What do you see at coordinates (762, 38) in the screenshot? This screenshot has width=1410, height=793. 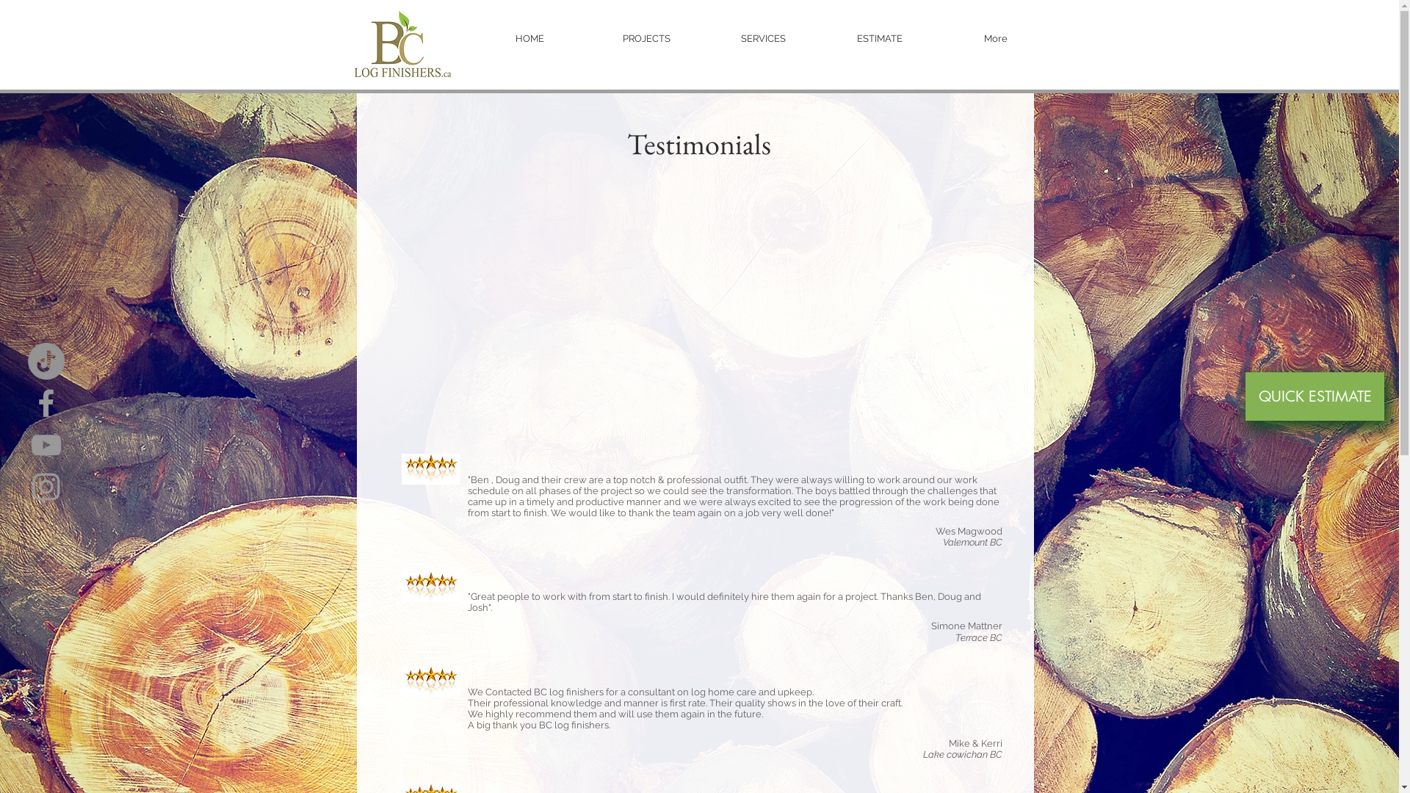 I see `SERVICES` at bounding box center [762, 38].